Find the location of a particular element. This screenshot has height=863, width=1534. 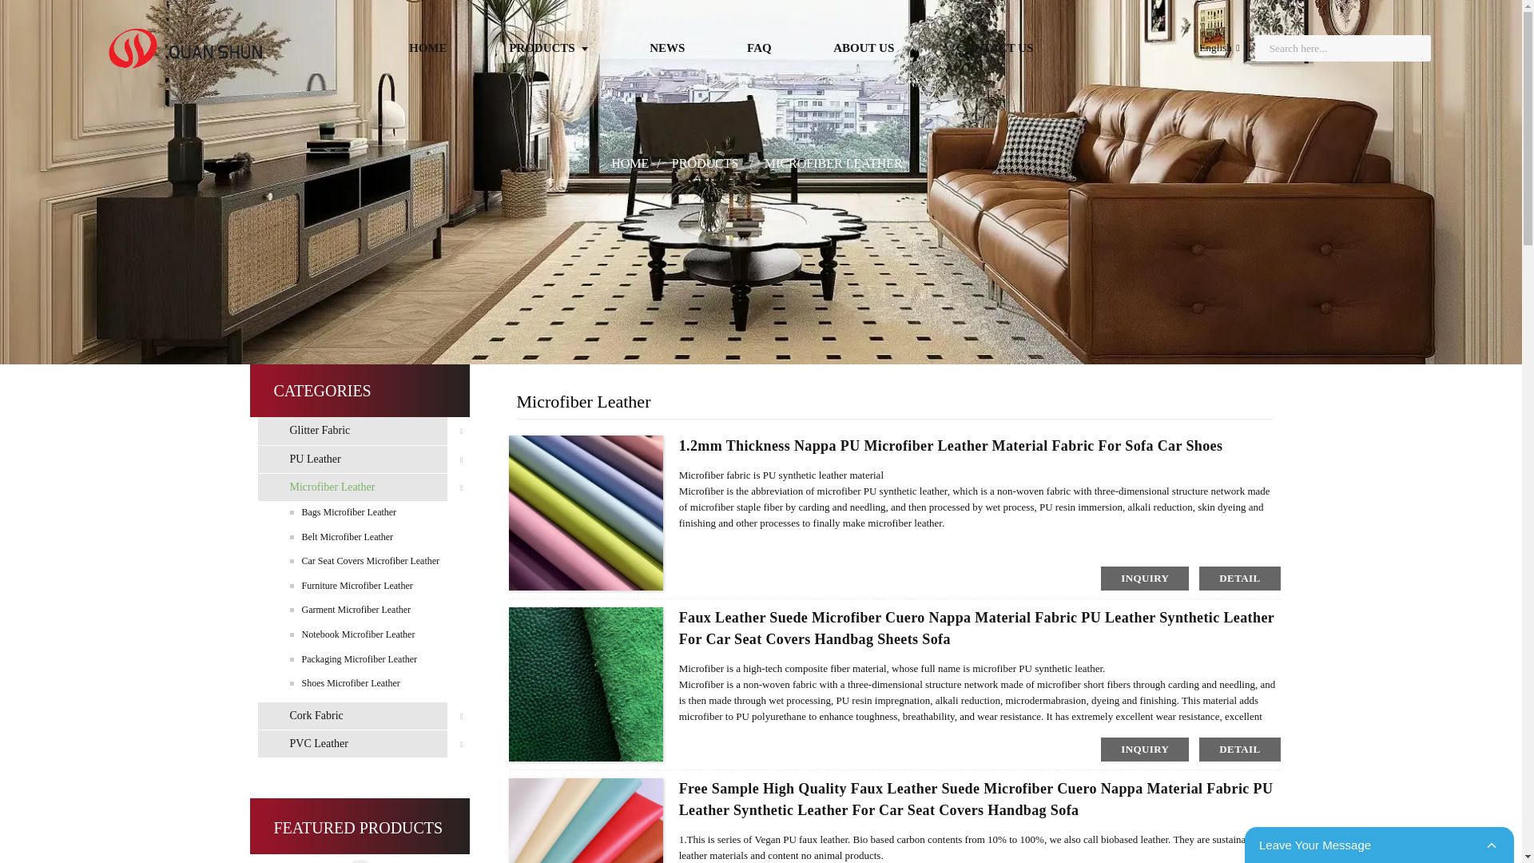

HOME is located at coordinates (428, 48).